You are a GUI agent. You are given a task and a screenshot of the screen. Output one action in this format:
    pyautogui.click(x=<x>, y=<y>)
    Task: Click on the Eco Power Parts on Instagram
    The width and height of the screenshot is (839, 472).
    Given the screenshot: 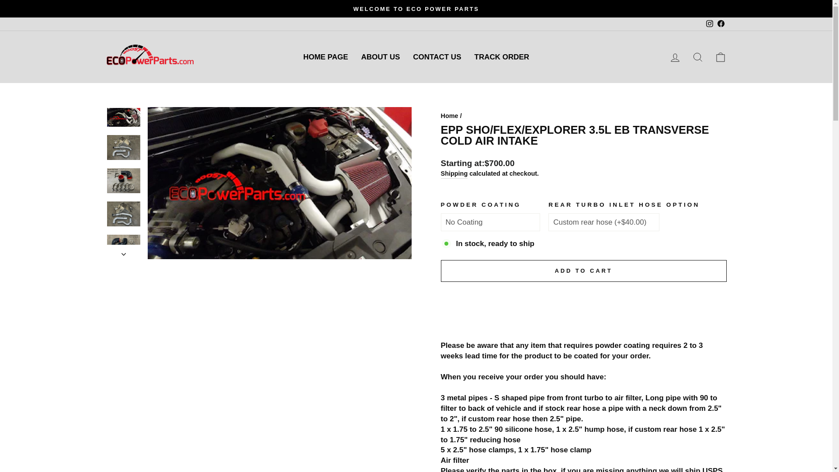 What is the action you would take?
    pyautogui.click(x=720, y=57)
    